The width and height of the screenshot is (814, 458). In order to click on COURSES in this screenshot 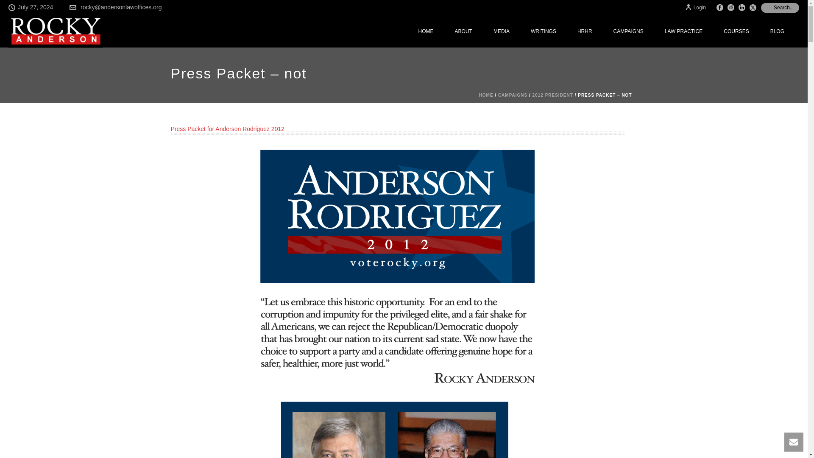, I will do `click(736, 31)`.